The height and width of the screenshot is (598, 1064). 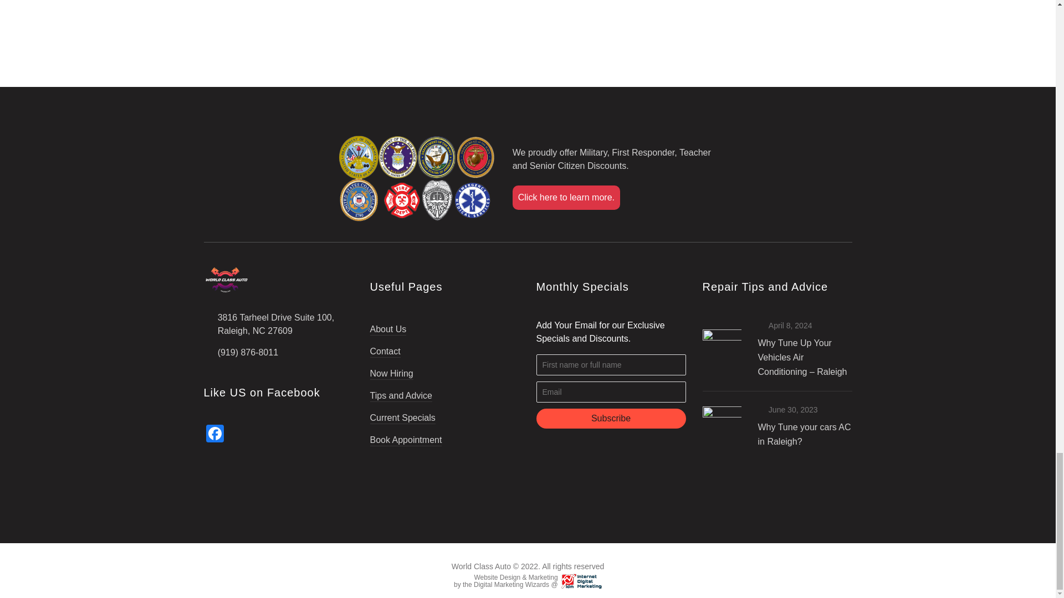 I want to click on Tips and Advice, so click(x=401, y=391).